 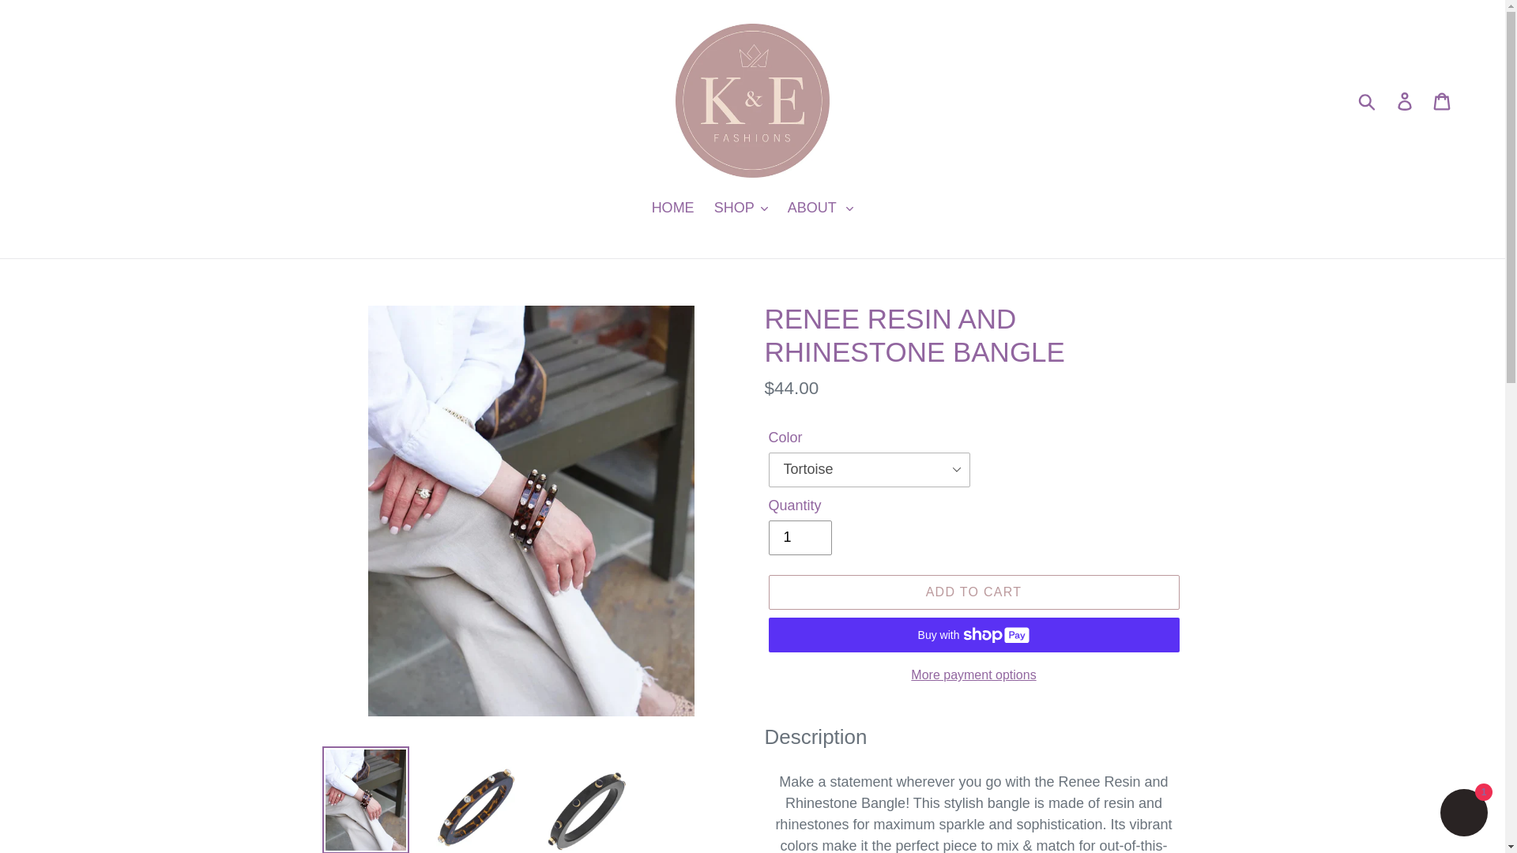 I want to click on Shopify online store chat, so click(x=1463, y=814).